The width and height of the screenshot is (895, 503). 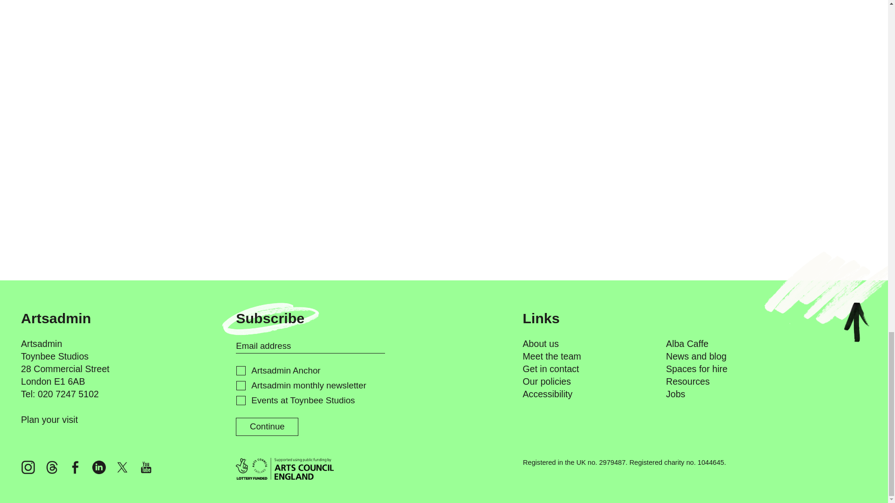 What do you see at coordinates (267, 427) in the screenshot?
I see `Continue` at bounding box center [267, 427].